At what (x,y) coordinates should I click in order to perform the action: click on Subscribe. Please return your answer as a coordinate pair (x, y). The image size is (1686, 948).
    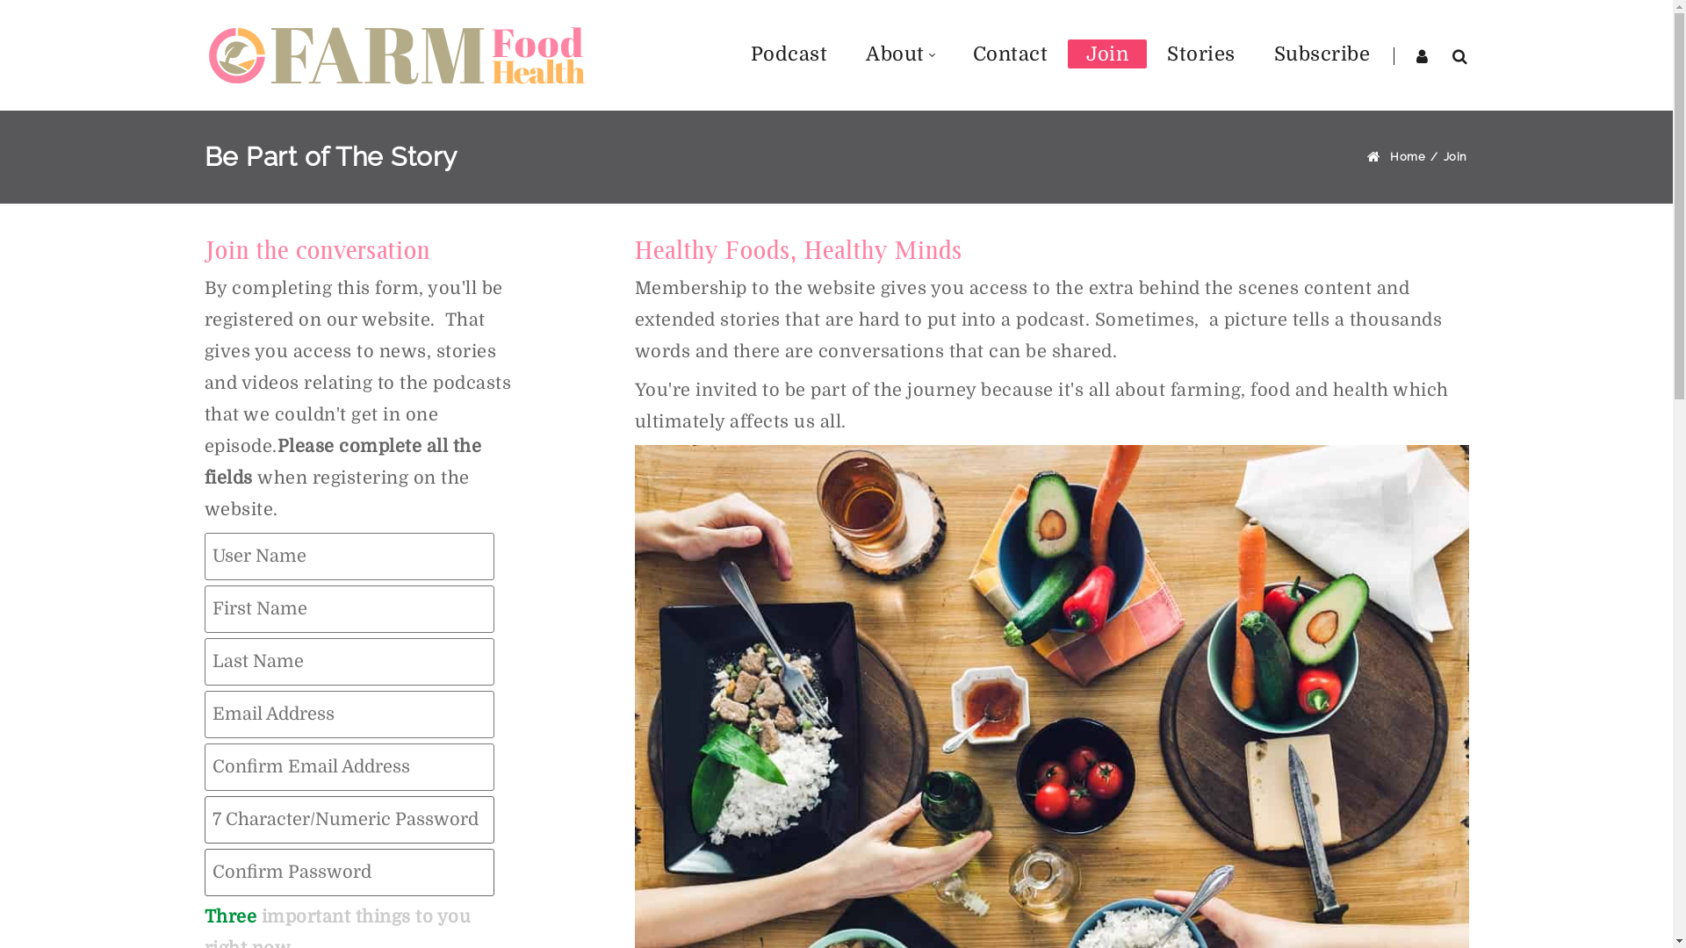
    Looking at the image, I should click on (1322, 54).